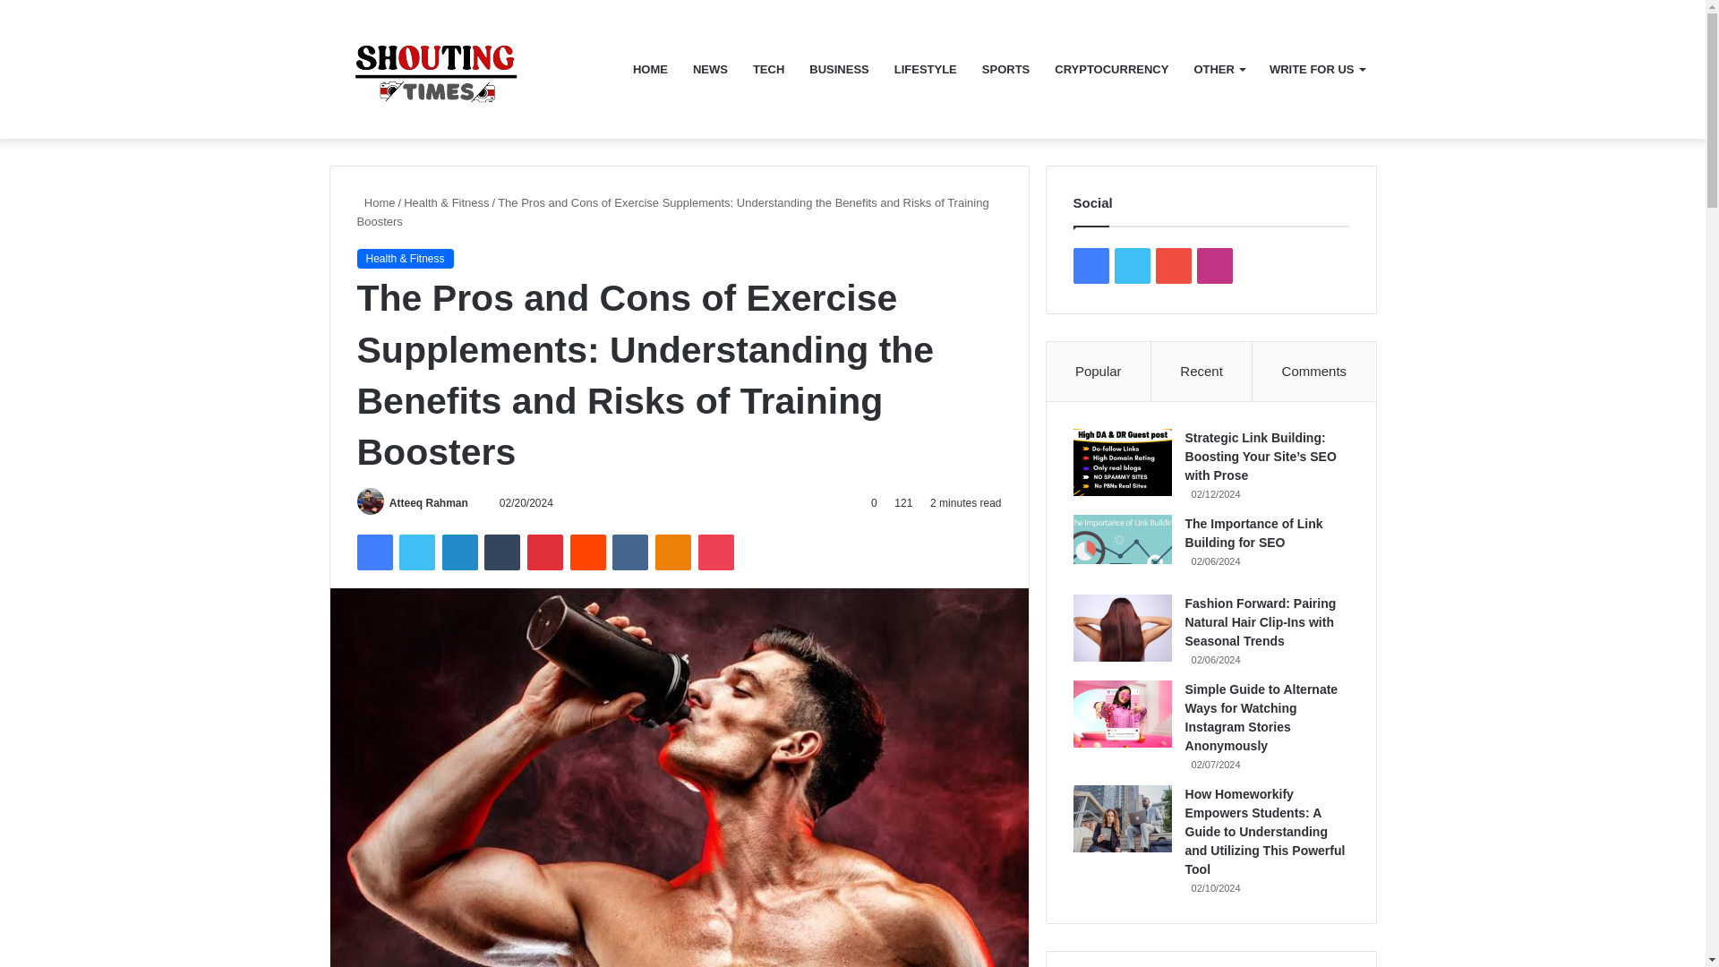 Image resolution: width=1719 pixels, height=967 pixels. Describe the element at coordinates (715, 552) in the screenshot. I see `Pocket` at that location.